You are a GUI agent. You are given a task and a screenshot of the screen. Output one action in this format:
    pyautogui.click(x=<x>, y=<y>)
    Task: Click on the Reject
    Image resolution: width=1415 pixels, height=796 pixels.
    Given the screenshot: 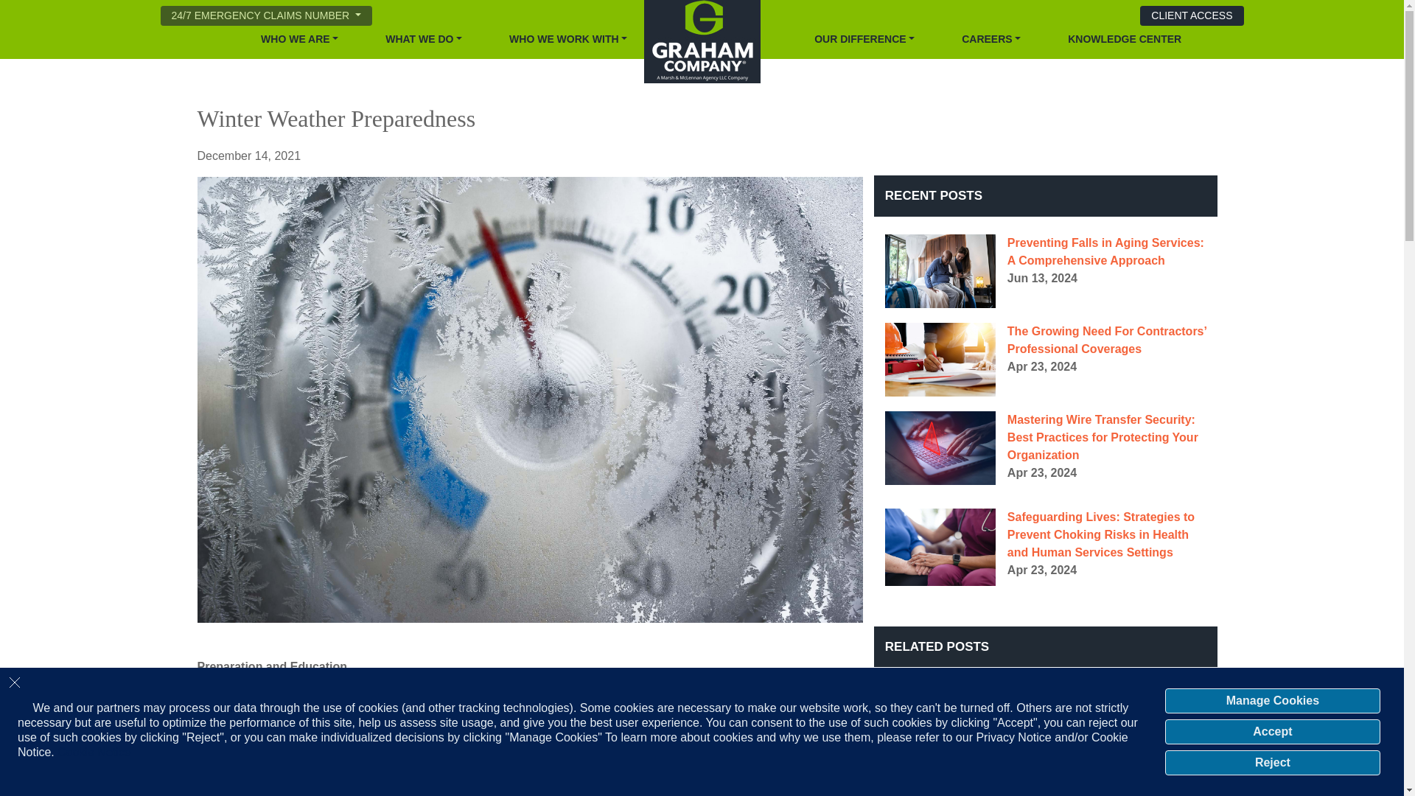 What is the action you would take?
    pyautogui.click(x=1272, y=762)
    